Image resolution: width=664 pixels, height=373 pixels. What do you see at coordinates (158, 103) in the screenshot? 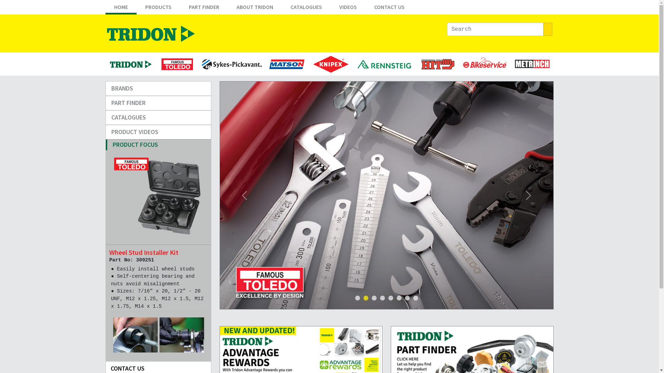
I see `PART FINDER` at bounding box center [158, 103].